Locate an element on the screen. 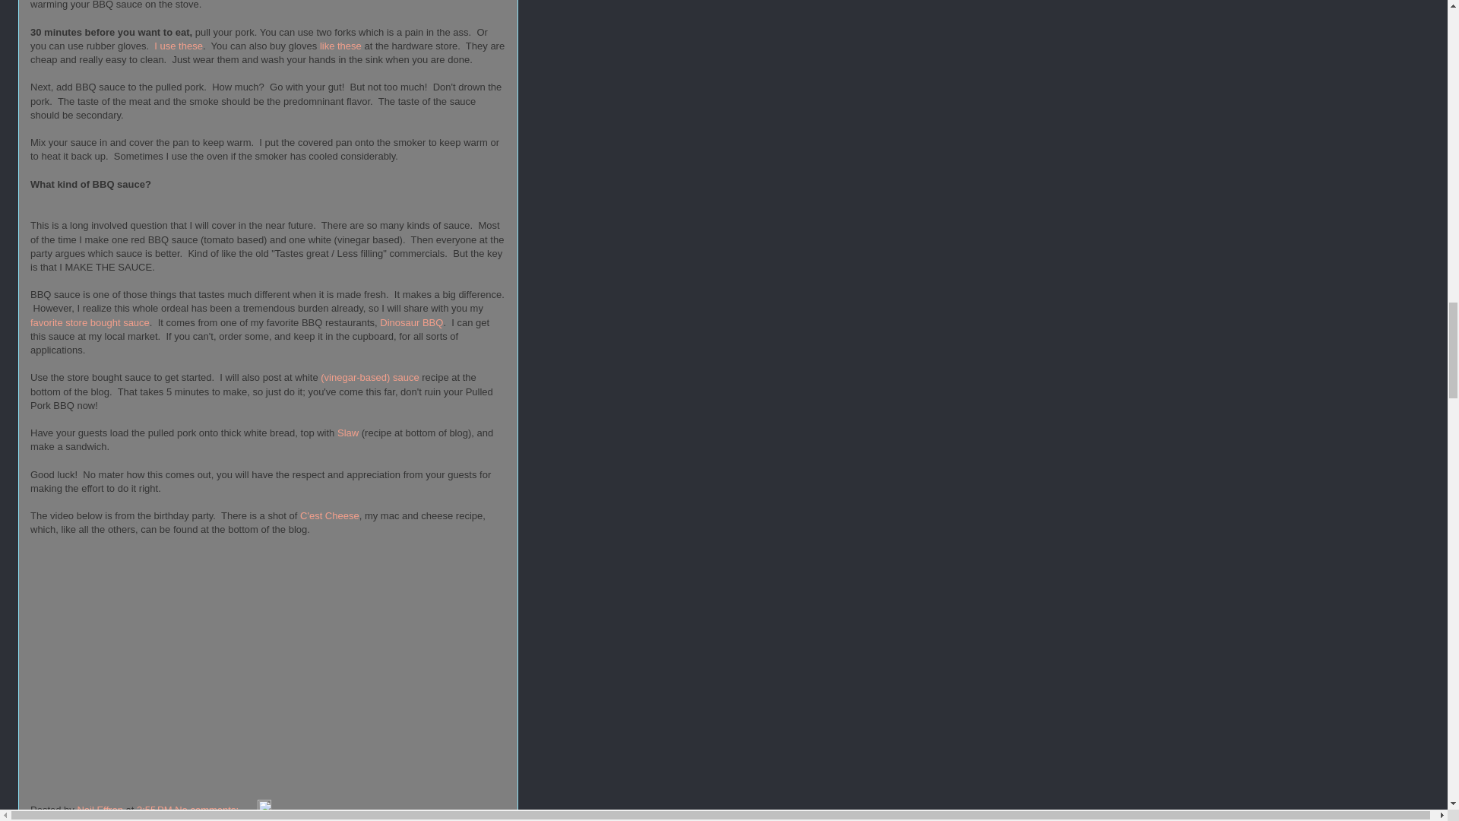  Share to Facebook is located at coordinates (228, 818).